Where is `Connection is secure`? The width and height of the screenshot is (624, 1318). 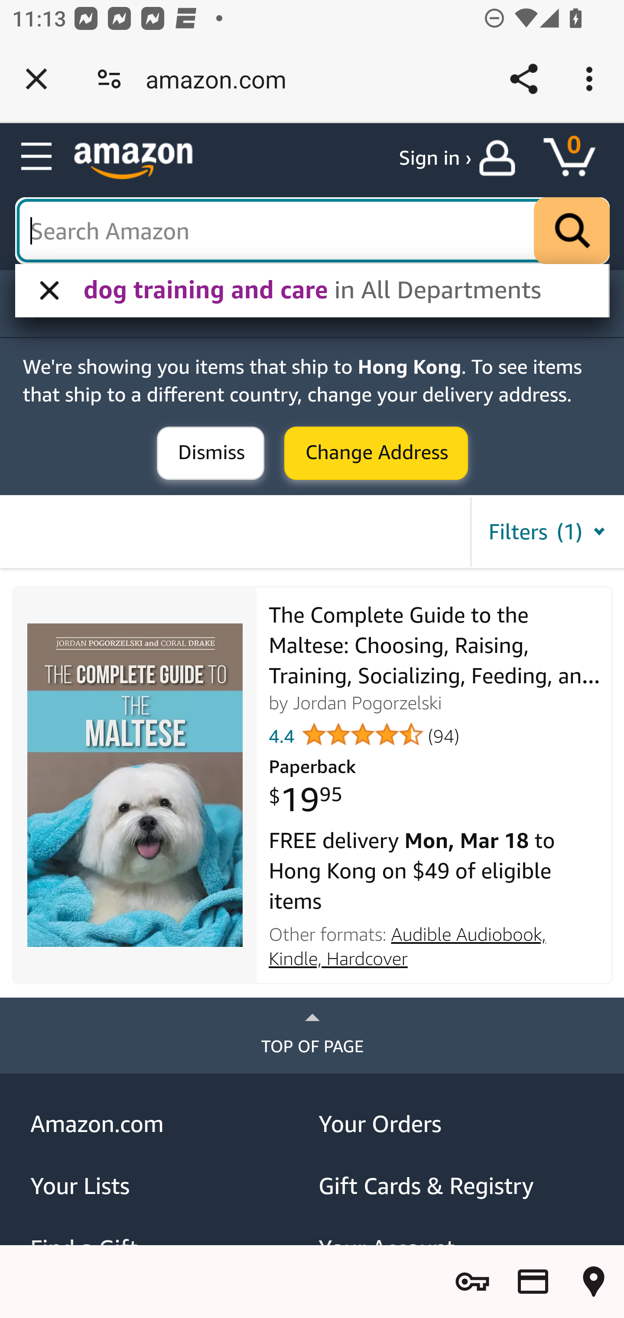 Connection is secure is located at coordinates (109, 79).